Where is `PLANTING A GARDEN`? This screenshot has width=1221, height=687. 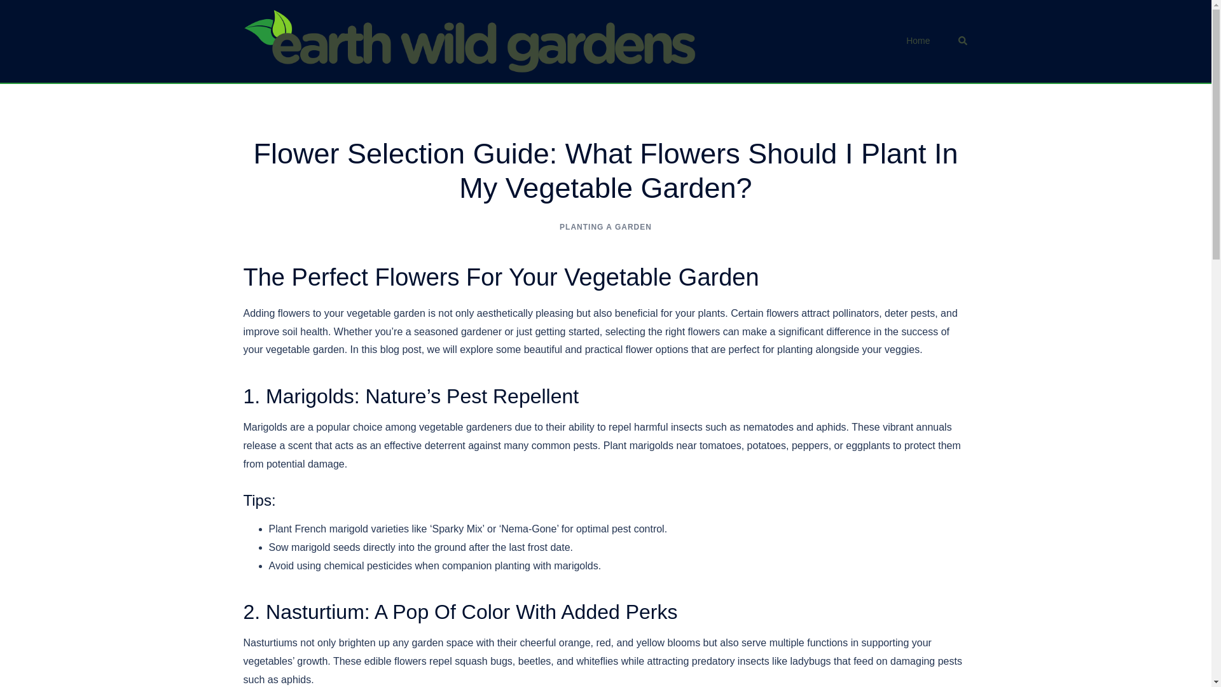
PLANTING A GARDEN is located at coordinates (605, 226).